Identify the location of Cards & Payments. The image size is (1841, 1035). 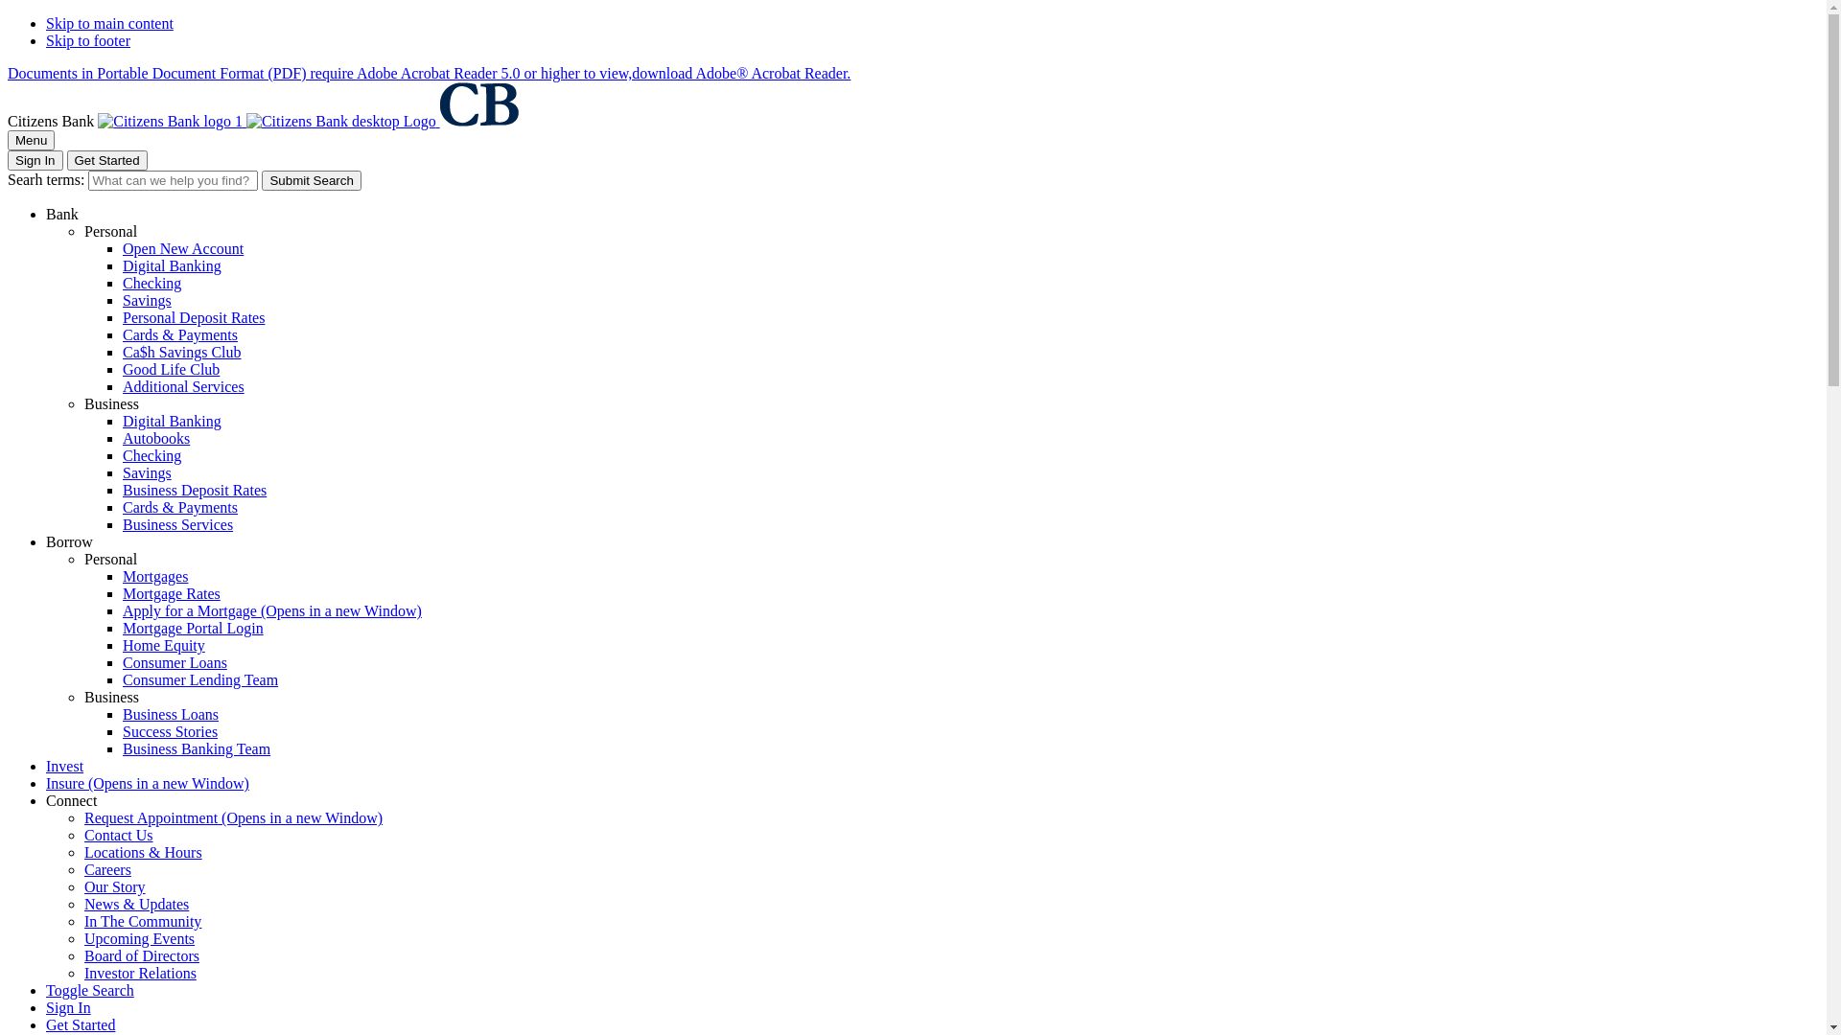
(180, 335).